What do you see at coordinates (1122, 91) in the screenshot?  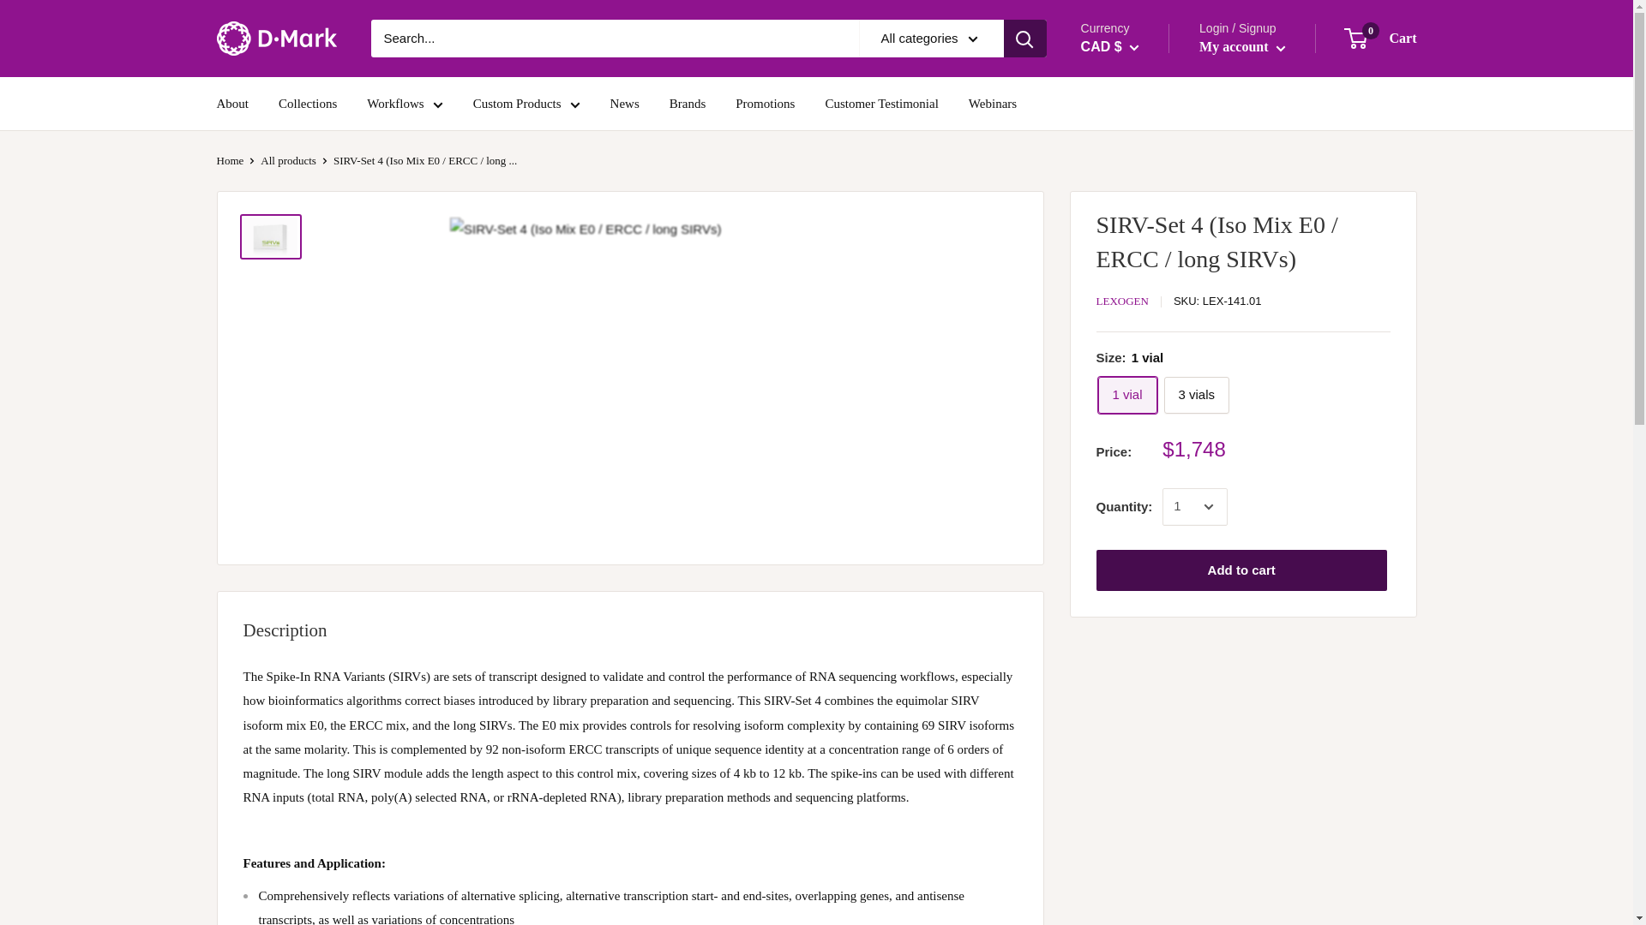 I see `CAD` at bounding box center [1122, 91].